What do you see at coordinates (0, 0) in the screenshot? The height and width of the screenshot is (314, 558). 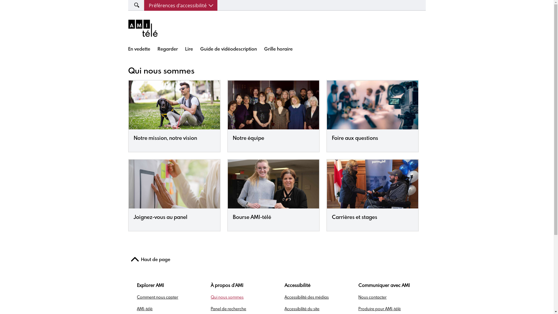 I see `Passer au contenu principal` at bounding box center [0, 0].